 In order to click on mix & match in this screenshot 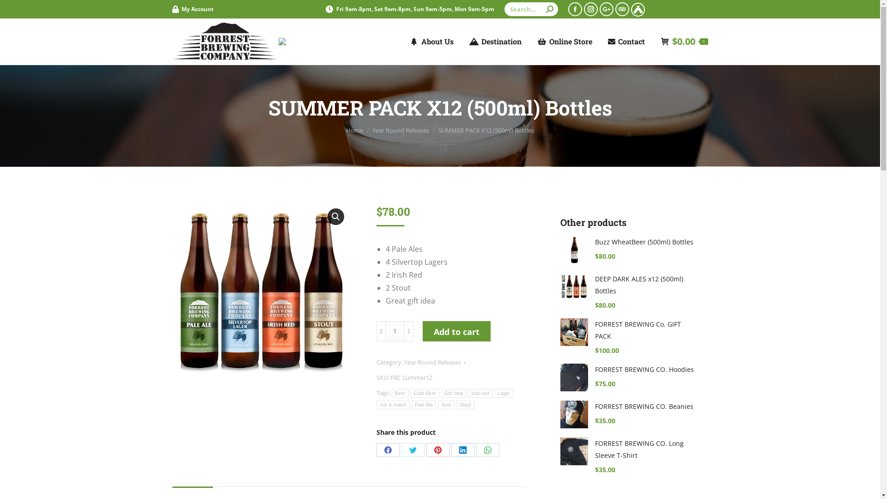, I will do `click(393, 405)`.